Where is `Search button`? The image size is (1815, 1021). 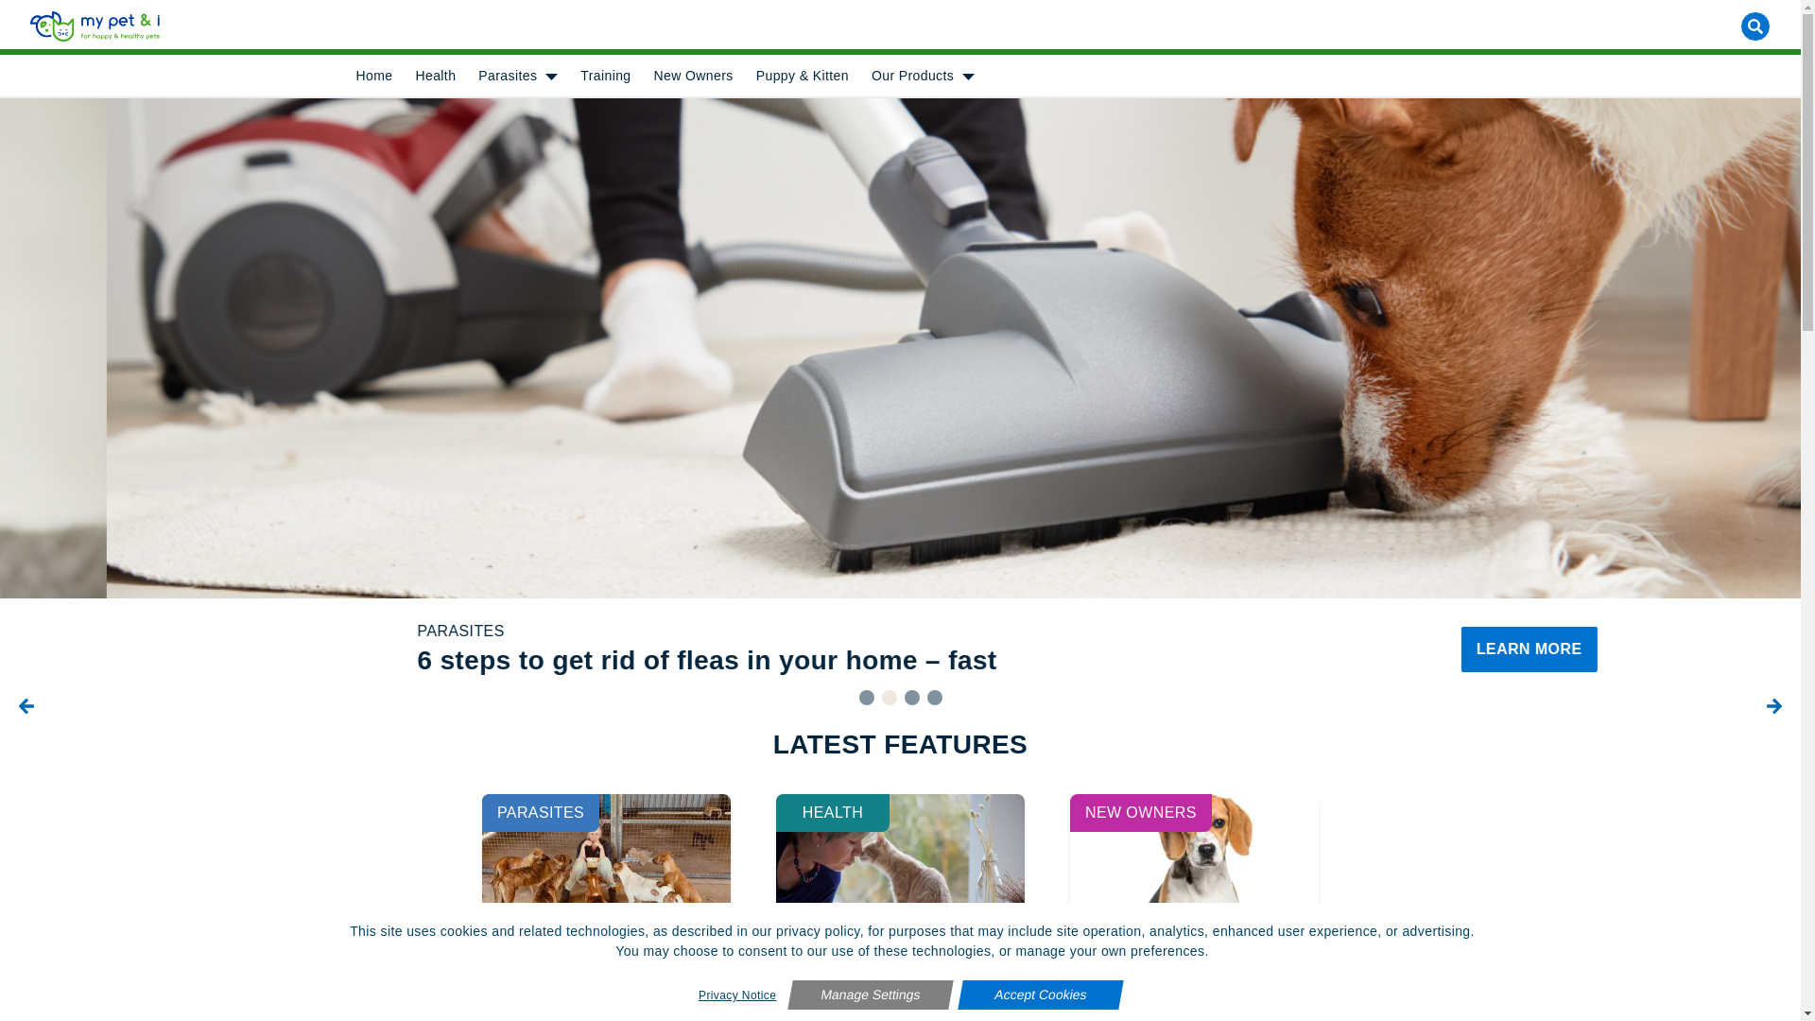 Search button is located at coordinates (1755, 26).